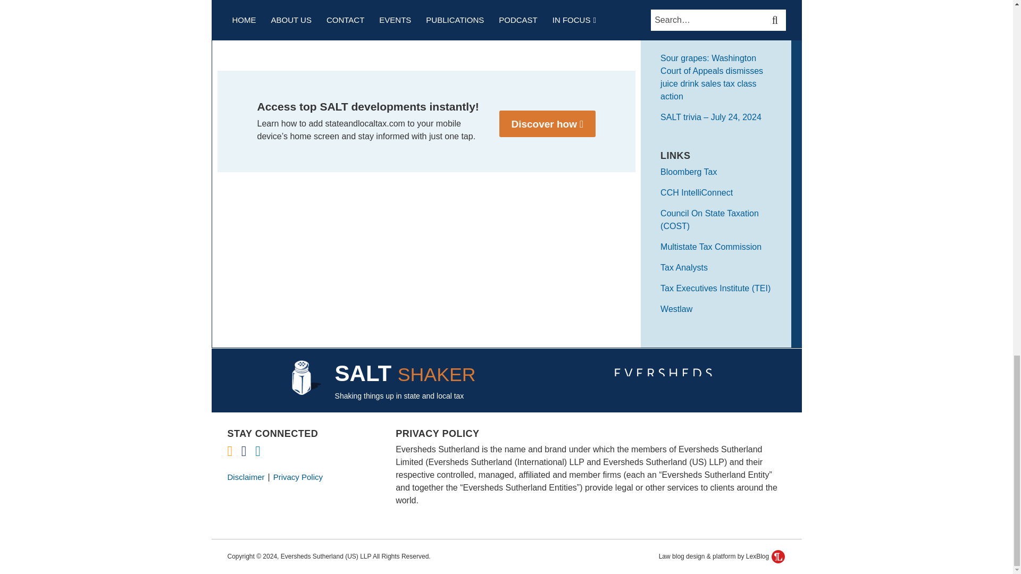 The height and width of the screenshot is (574, 1021). I want to click on LexBlog Logo, so click(779, 556).